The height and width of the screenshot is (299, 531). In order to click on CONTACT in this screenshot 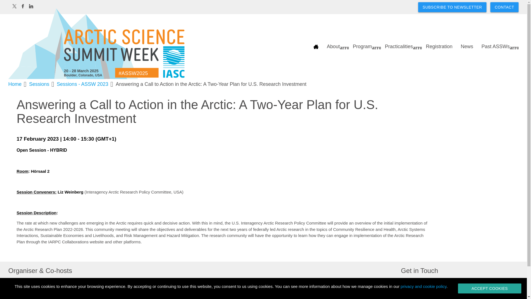, I will do `click(504, 7)`.